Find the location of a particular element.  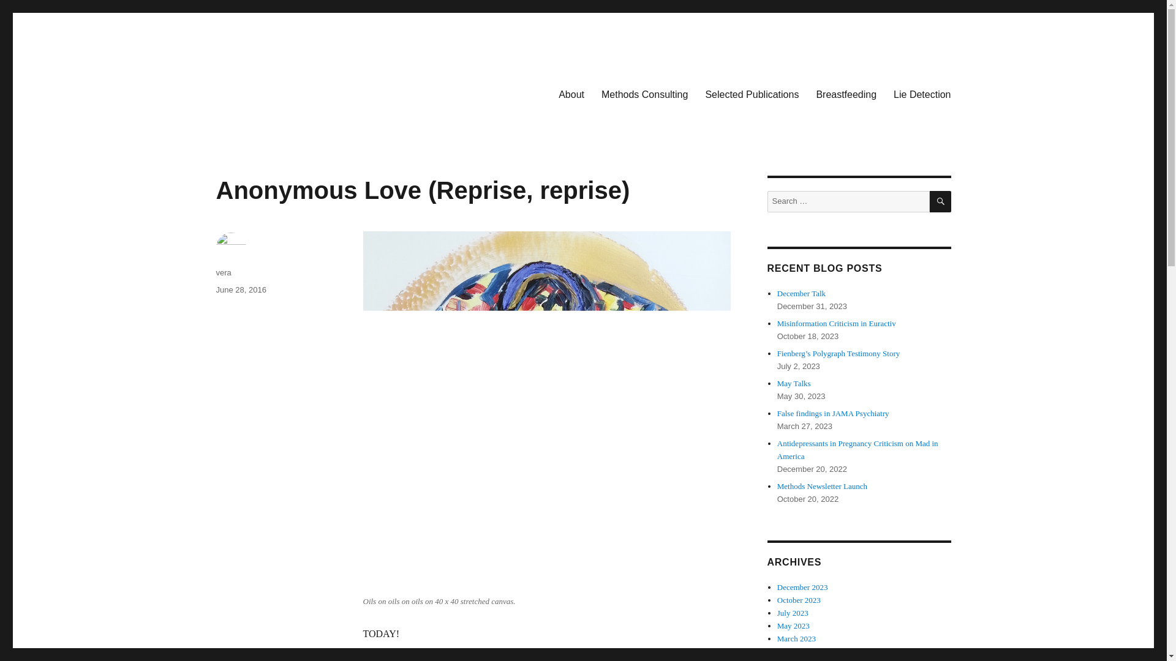

About is located at coordinates (571, 94).